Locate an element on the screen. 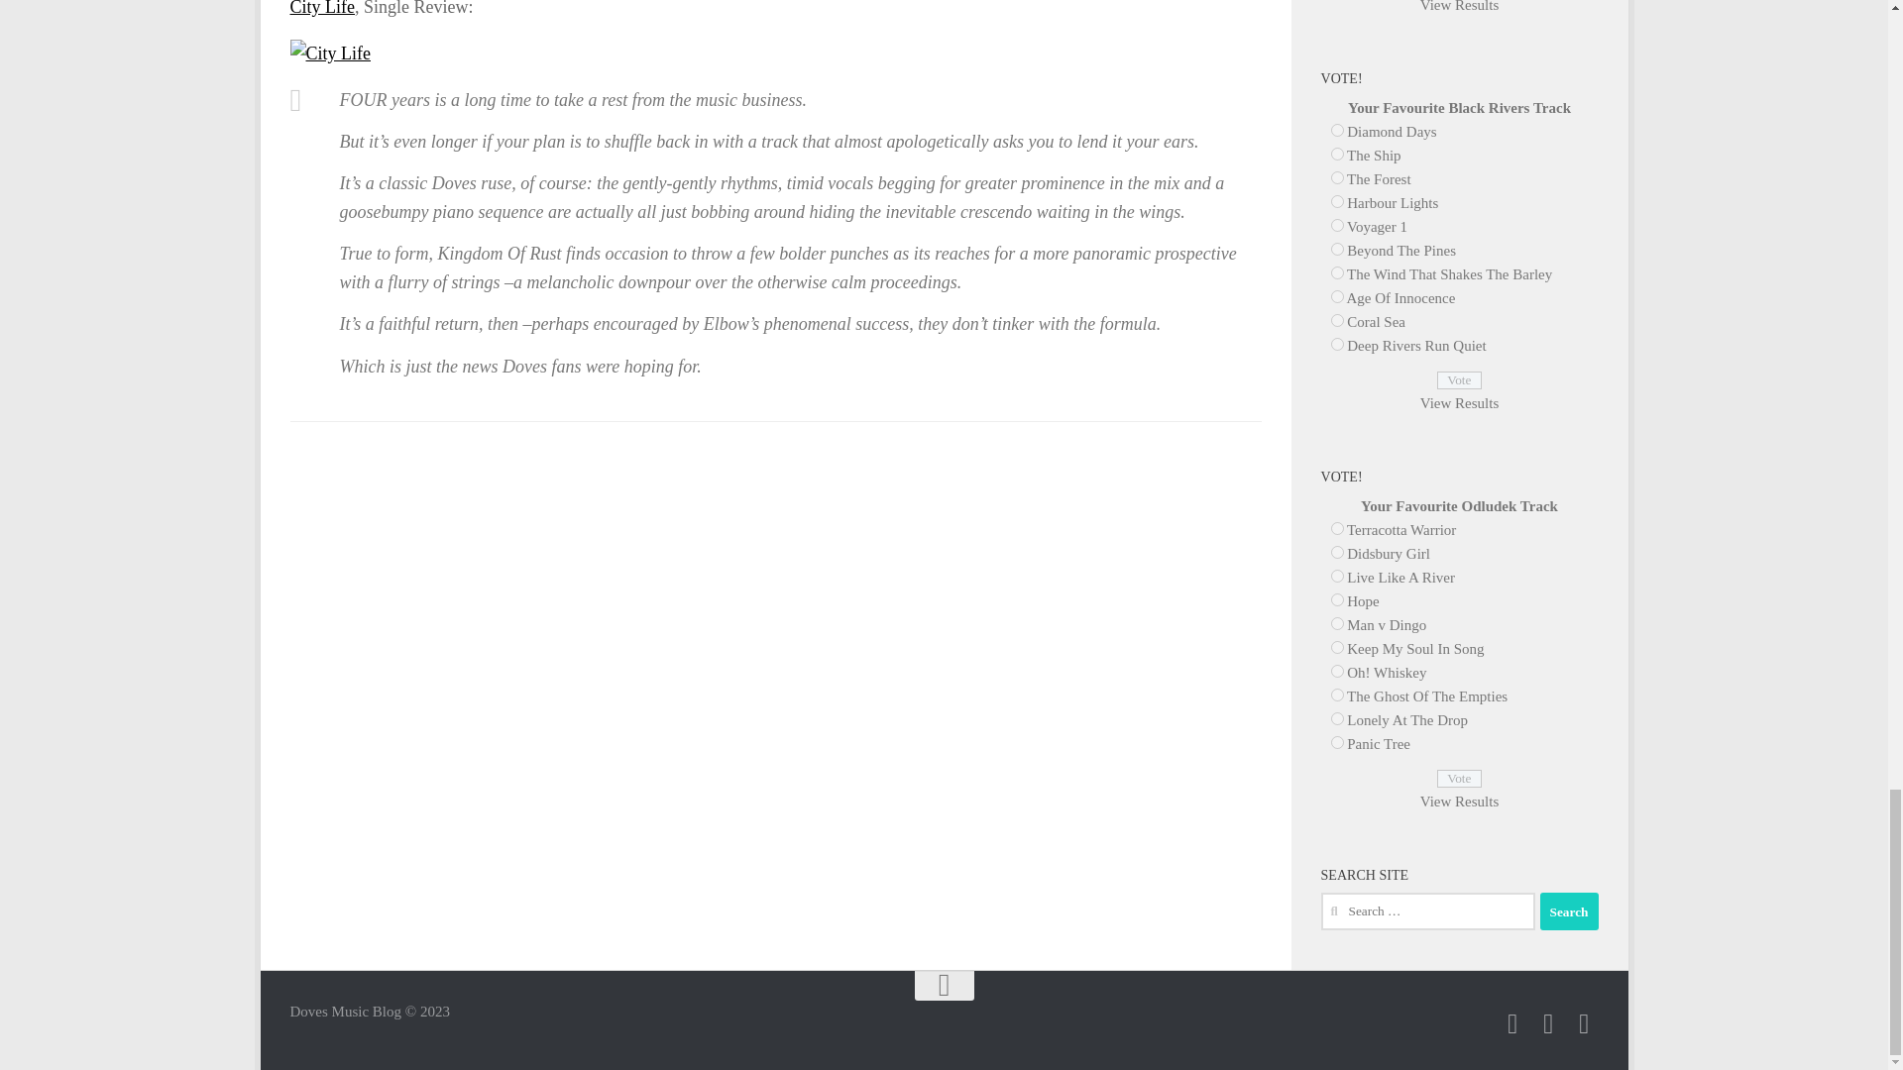 The width and height of the screenshot is (1903, 1070). View Results Of This Poll is located at coordinates (1459, 402).